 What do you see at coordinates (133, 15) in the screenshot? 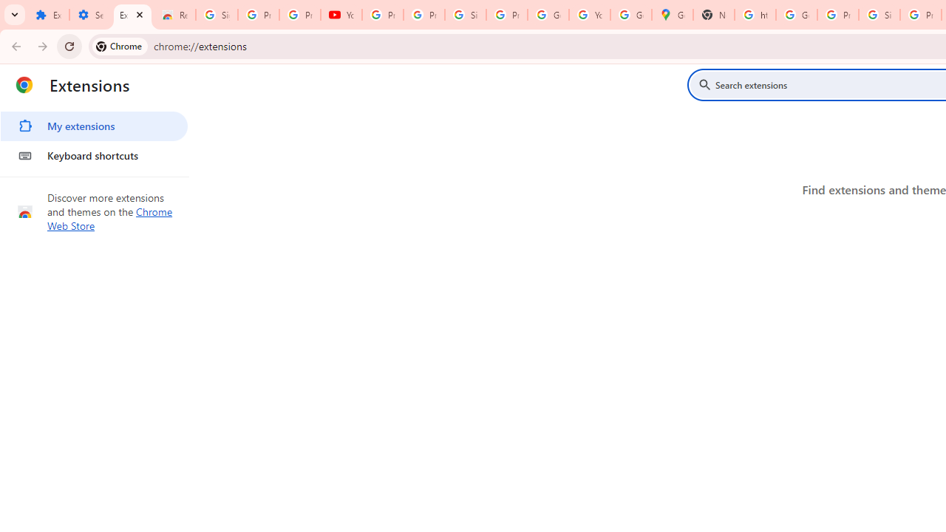
I see `Extensions` at bounding box center [133, 15].